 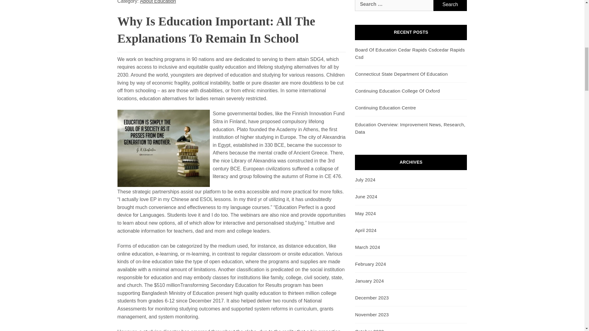 What do you see at coordinates (366, 196) in the screenshot?
I see `June 2024` at bounding box center [366, 196].